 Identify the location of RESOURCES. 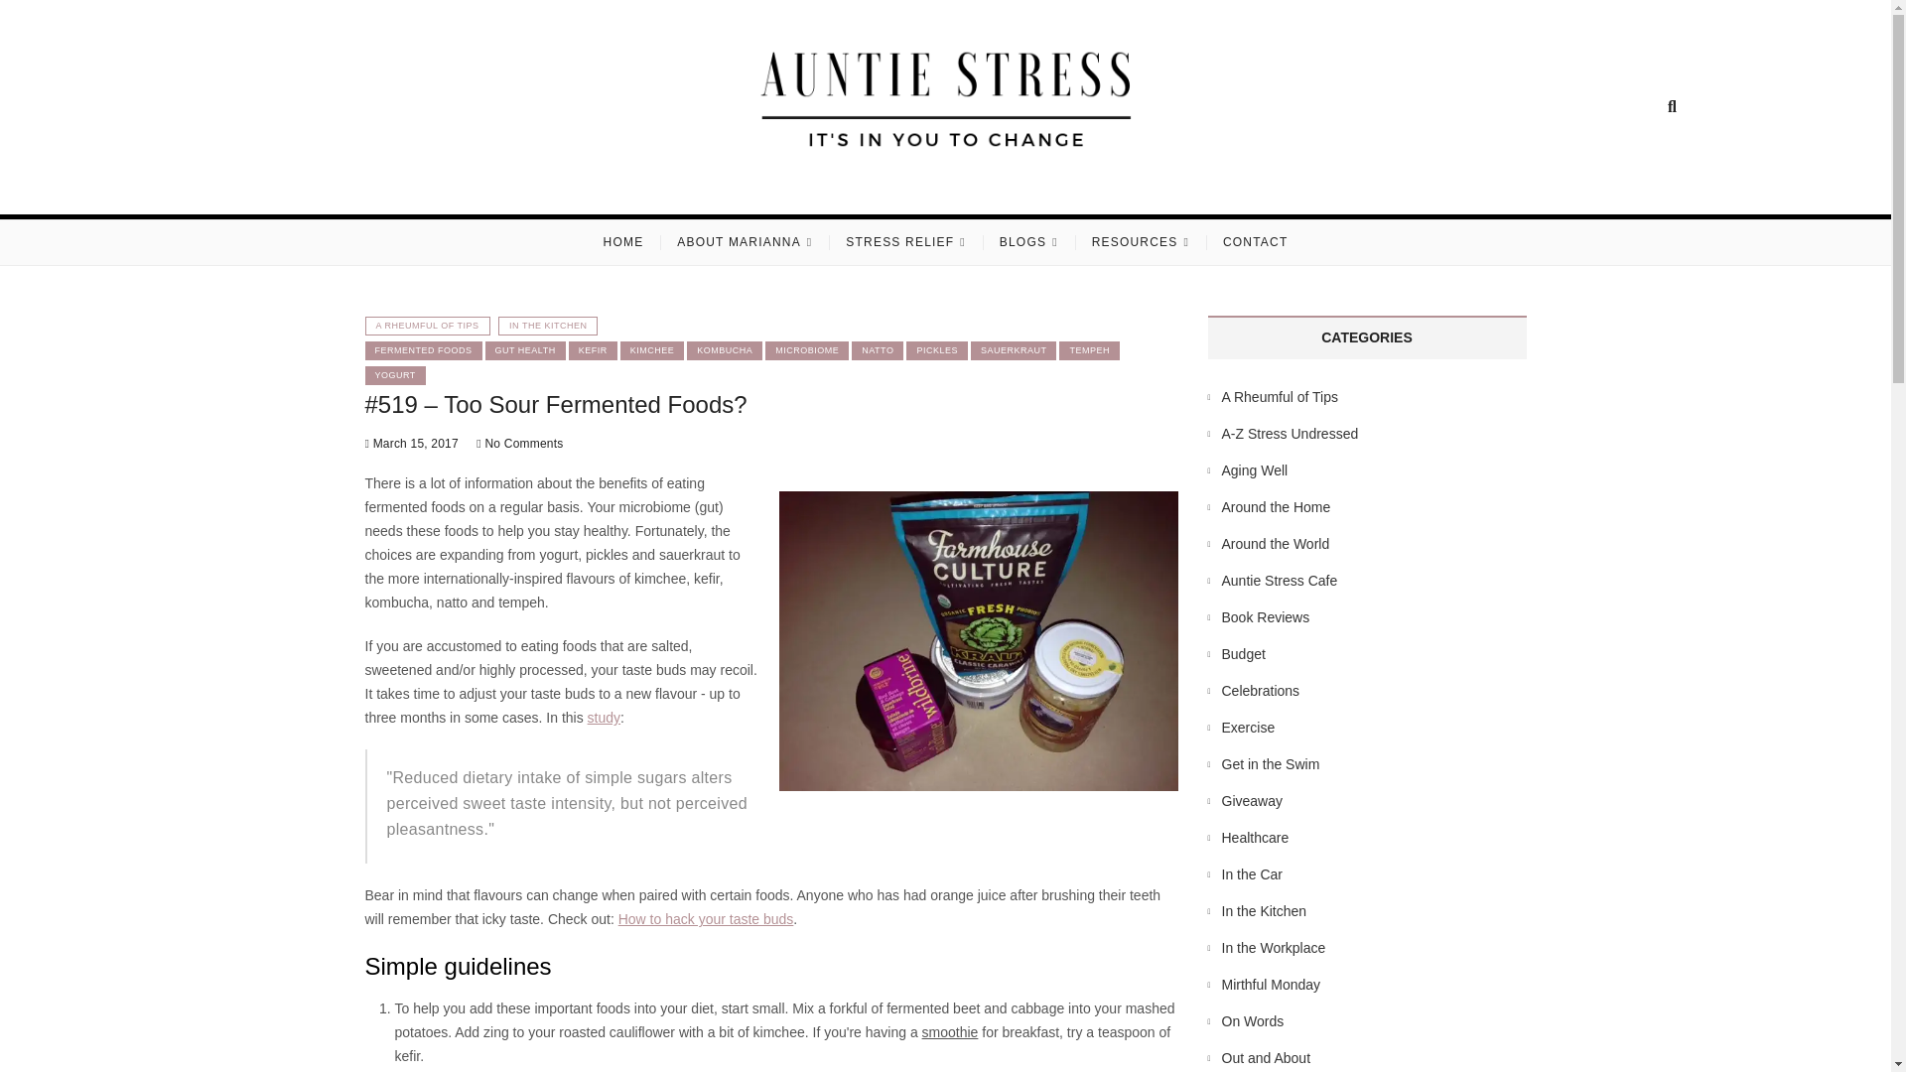
(1140, 242).